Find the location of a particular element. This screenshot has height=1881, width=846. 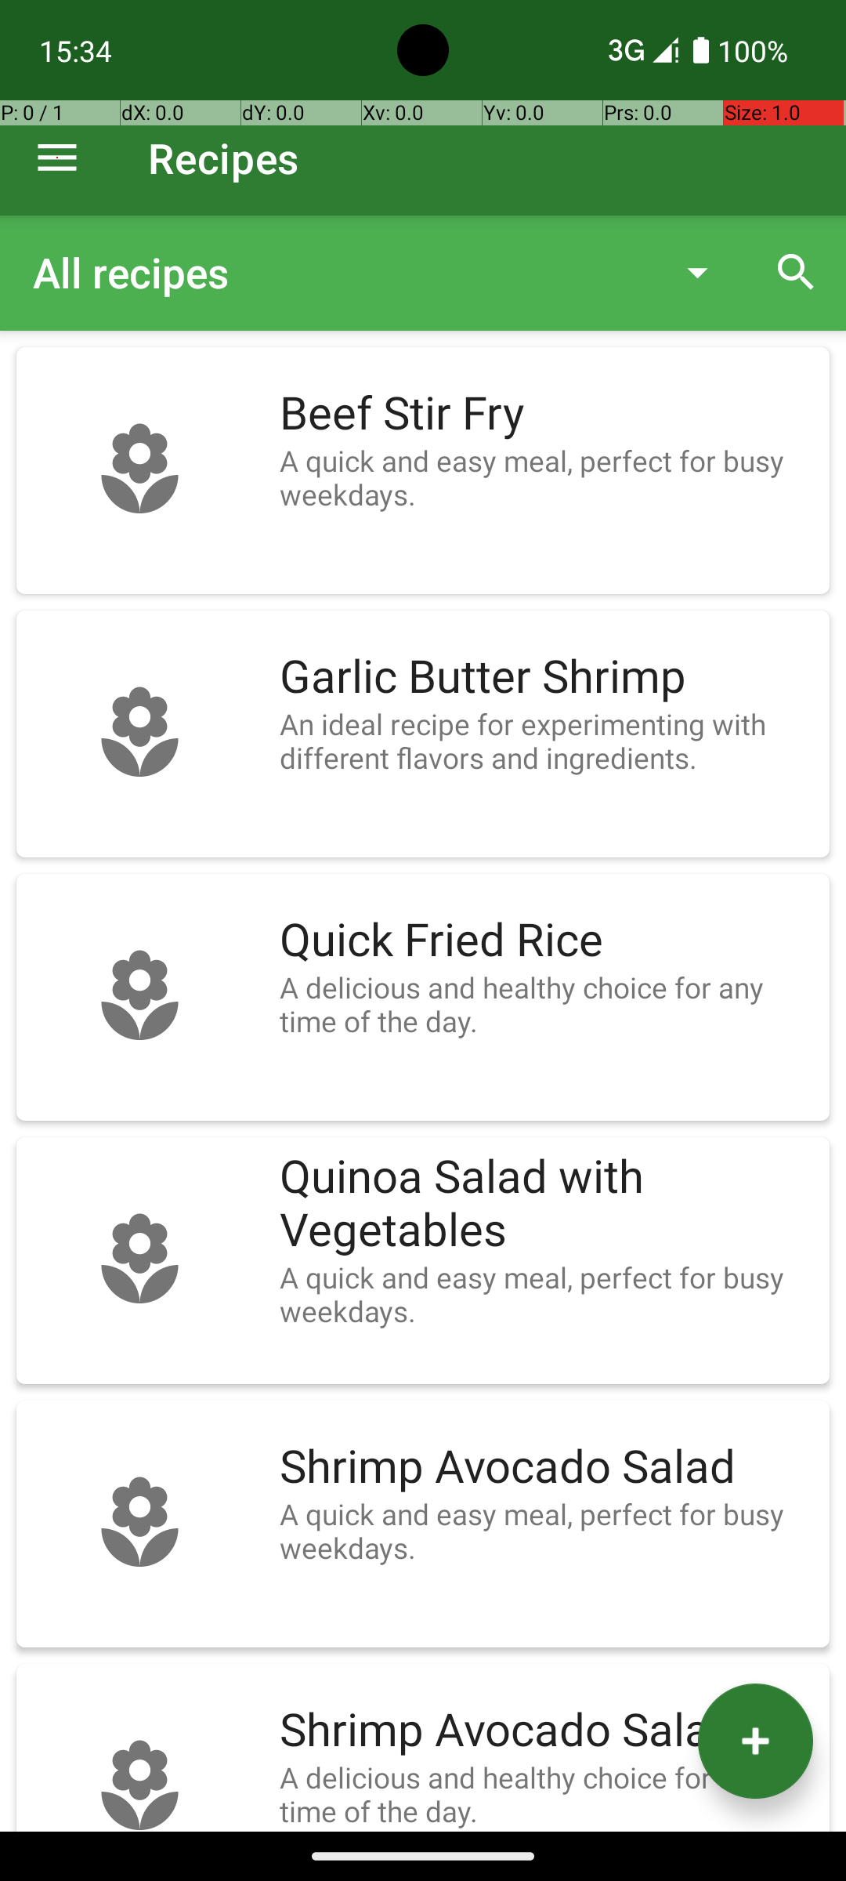

All recipes is located at coordinates (340, 273).